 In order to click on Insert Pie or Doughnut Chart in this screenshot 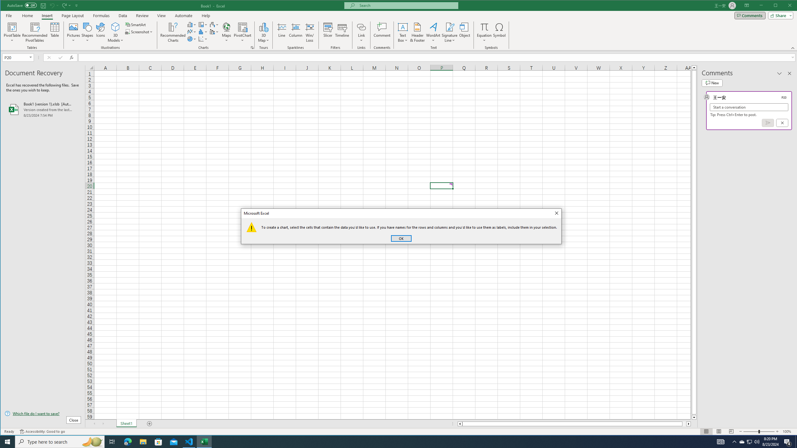, I will do `click(192, 39)`.